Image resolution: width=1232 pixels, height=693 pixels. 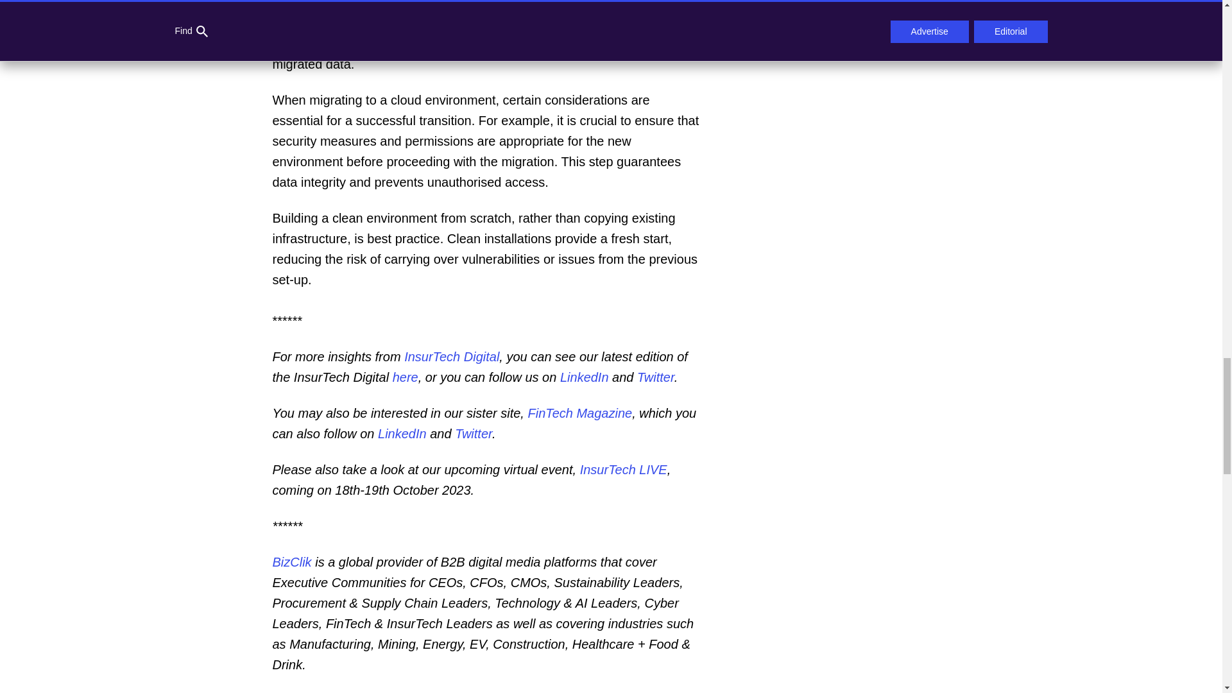 What do you see at coordinates (291, 562) in the screenshot?
I see `BizClik` at bounding box center [291, 562].